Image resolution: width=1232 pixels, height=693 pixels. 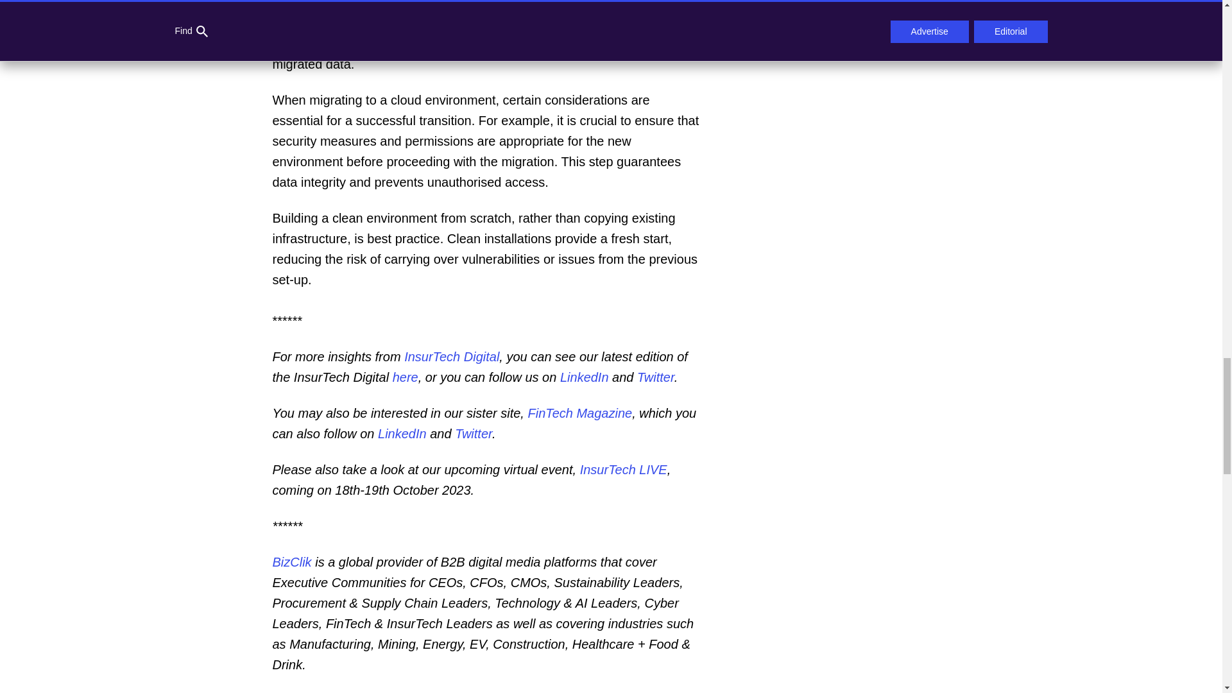 What do you see at coordinates (291, 562) in the screenshot?
I see `BizClik` at bounding box center [291, 562].